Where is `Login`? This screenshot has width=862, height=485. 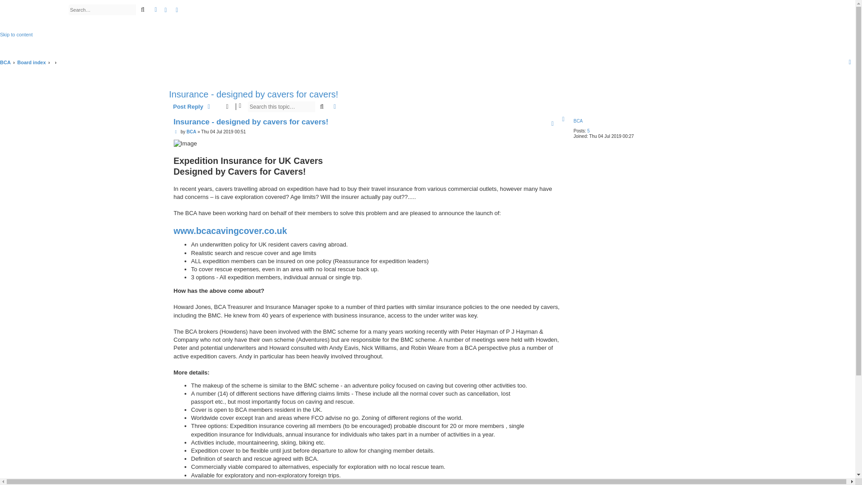 Login is located at coordinates (166, 10).